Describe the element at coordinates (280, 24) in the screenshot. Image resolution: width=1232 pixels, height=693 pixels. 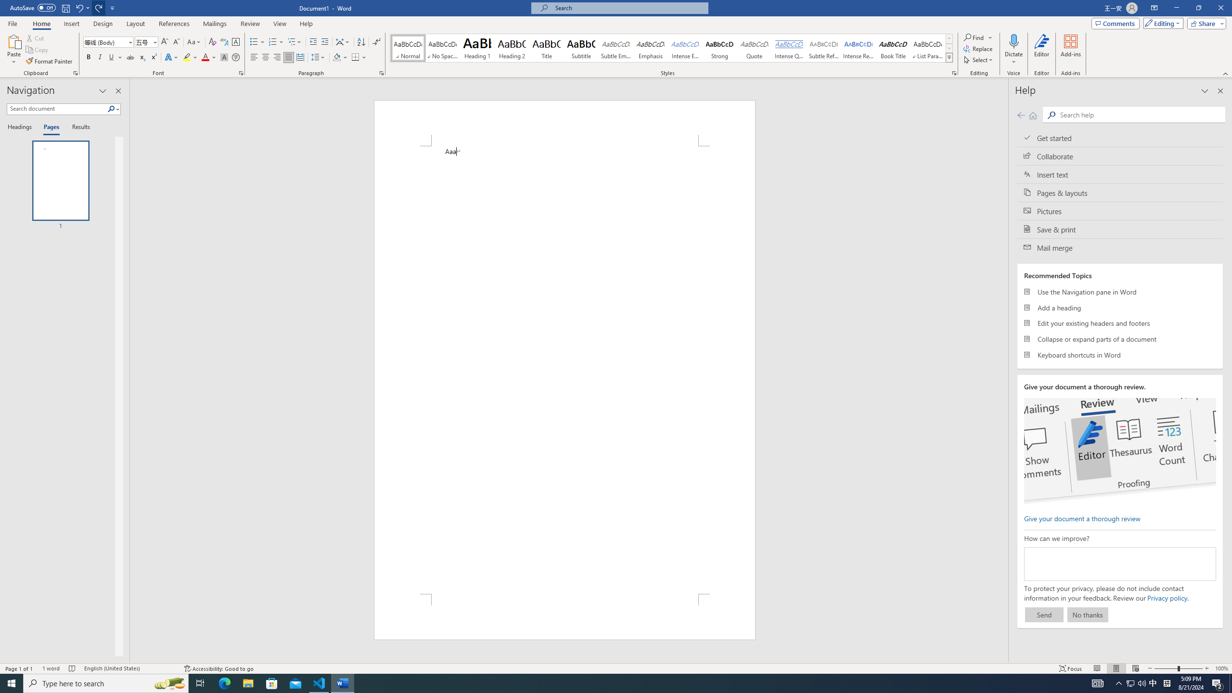
I see `View` at that location.